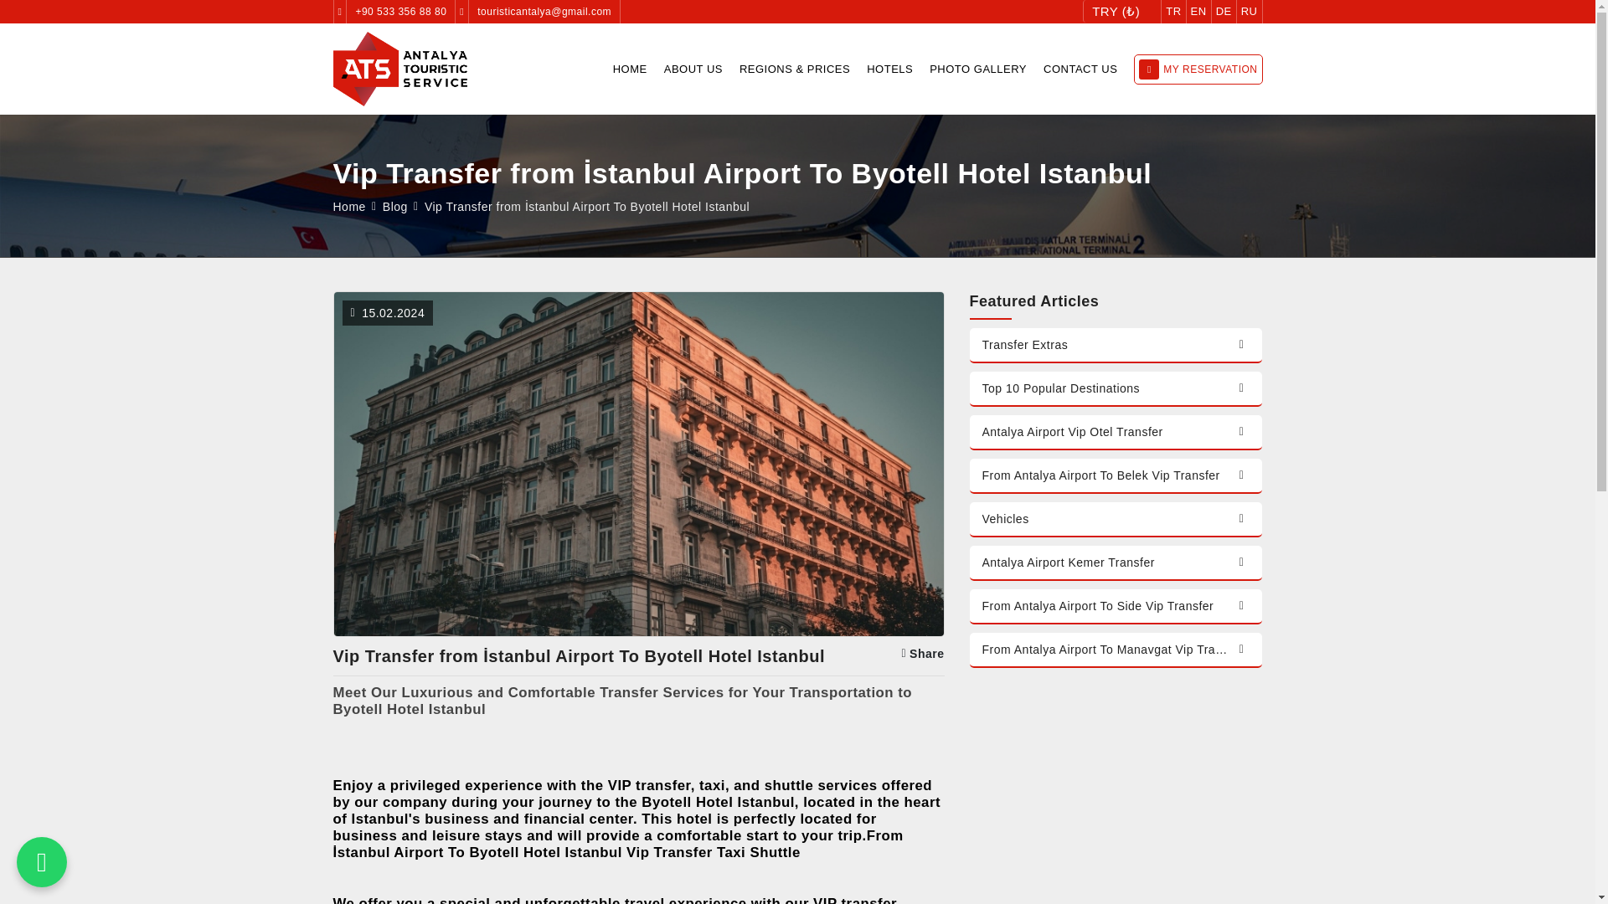 The height and width of the screenshot is (904, 1608). Describe the element at coordinates (1116, 563) in the screenshot. I see `Antalya Airport Kemer Transfer` at that location.